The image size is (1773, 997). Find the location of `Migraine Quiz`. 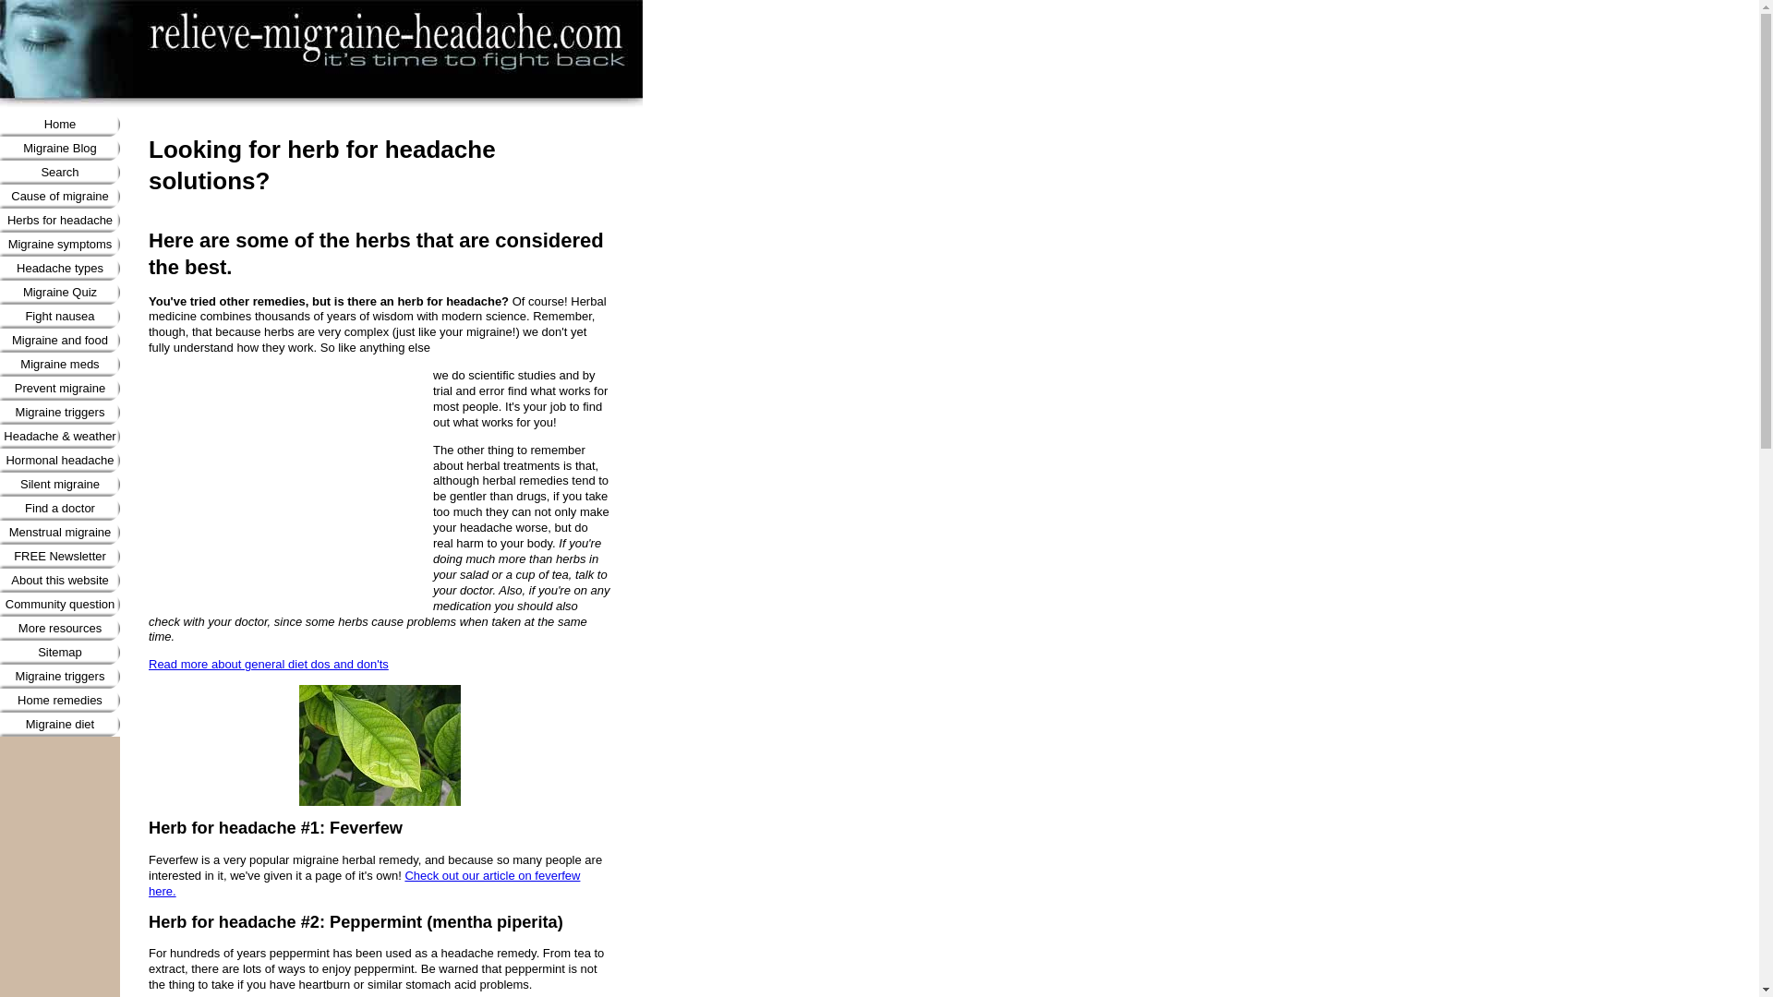

Migraine Quiz is located at coordinates (60, 292).